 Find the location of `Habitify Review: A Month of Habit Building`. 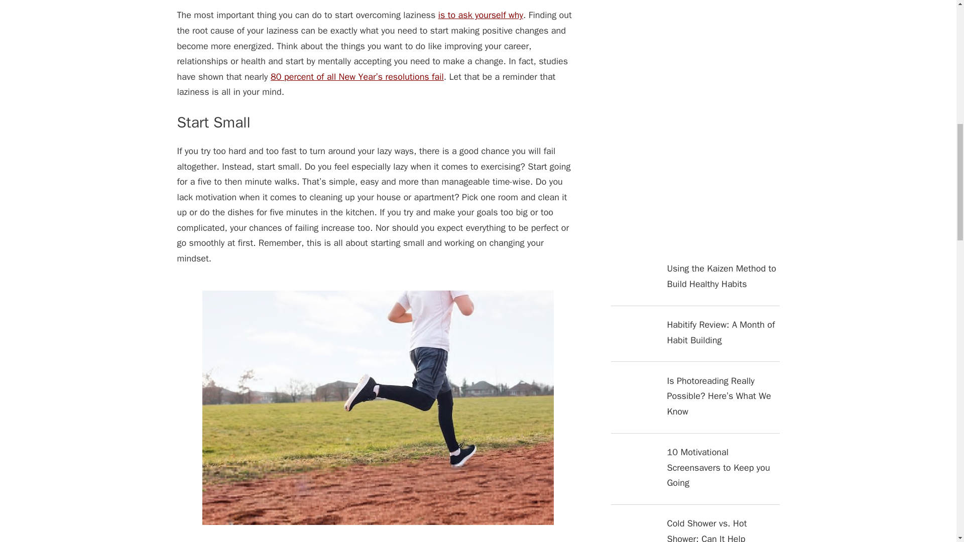

Habitify Review: A Month of Habit Building is located at coordinates (694, 339).